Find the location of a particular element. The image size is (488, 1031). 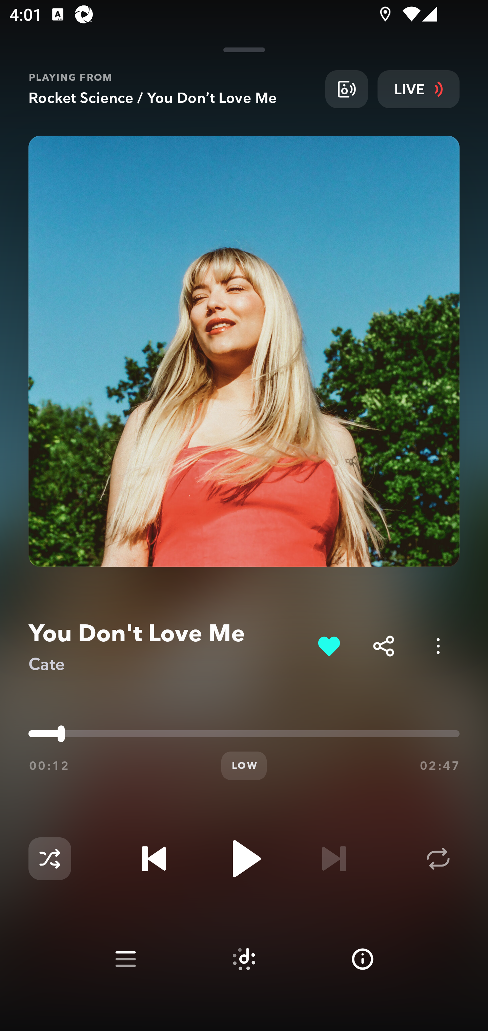

Info is located at coordinates (363, 959).